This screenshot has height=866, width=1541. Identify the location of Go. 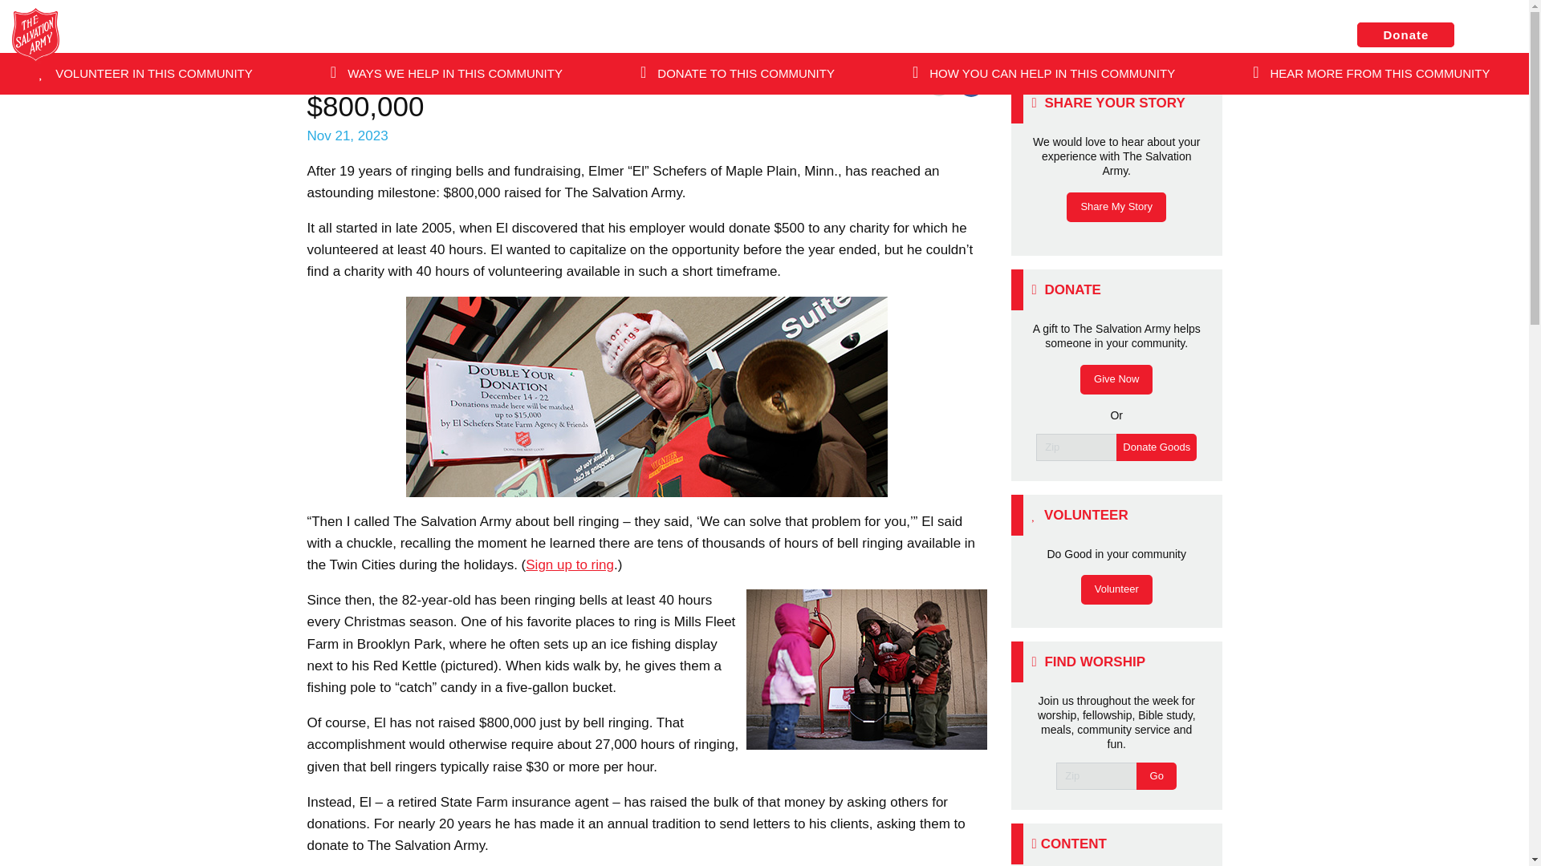
(1157, 776).